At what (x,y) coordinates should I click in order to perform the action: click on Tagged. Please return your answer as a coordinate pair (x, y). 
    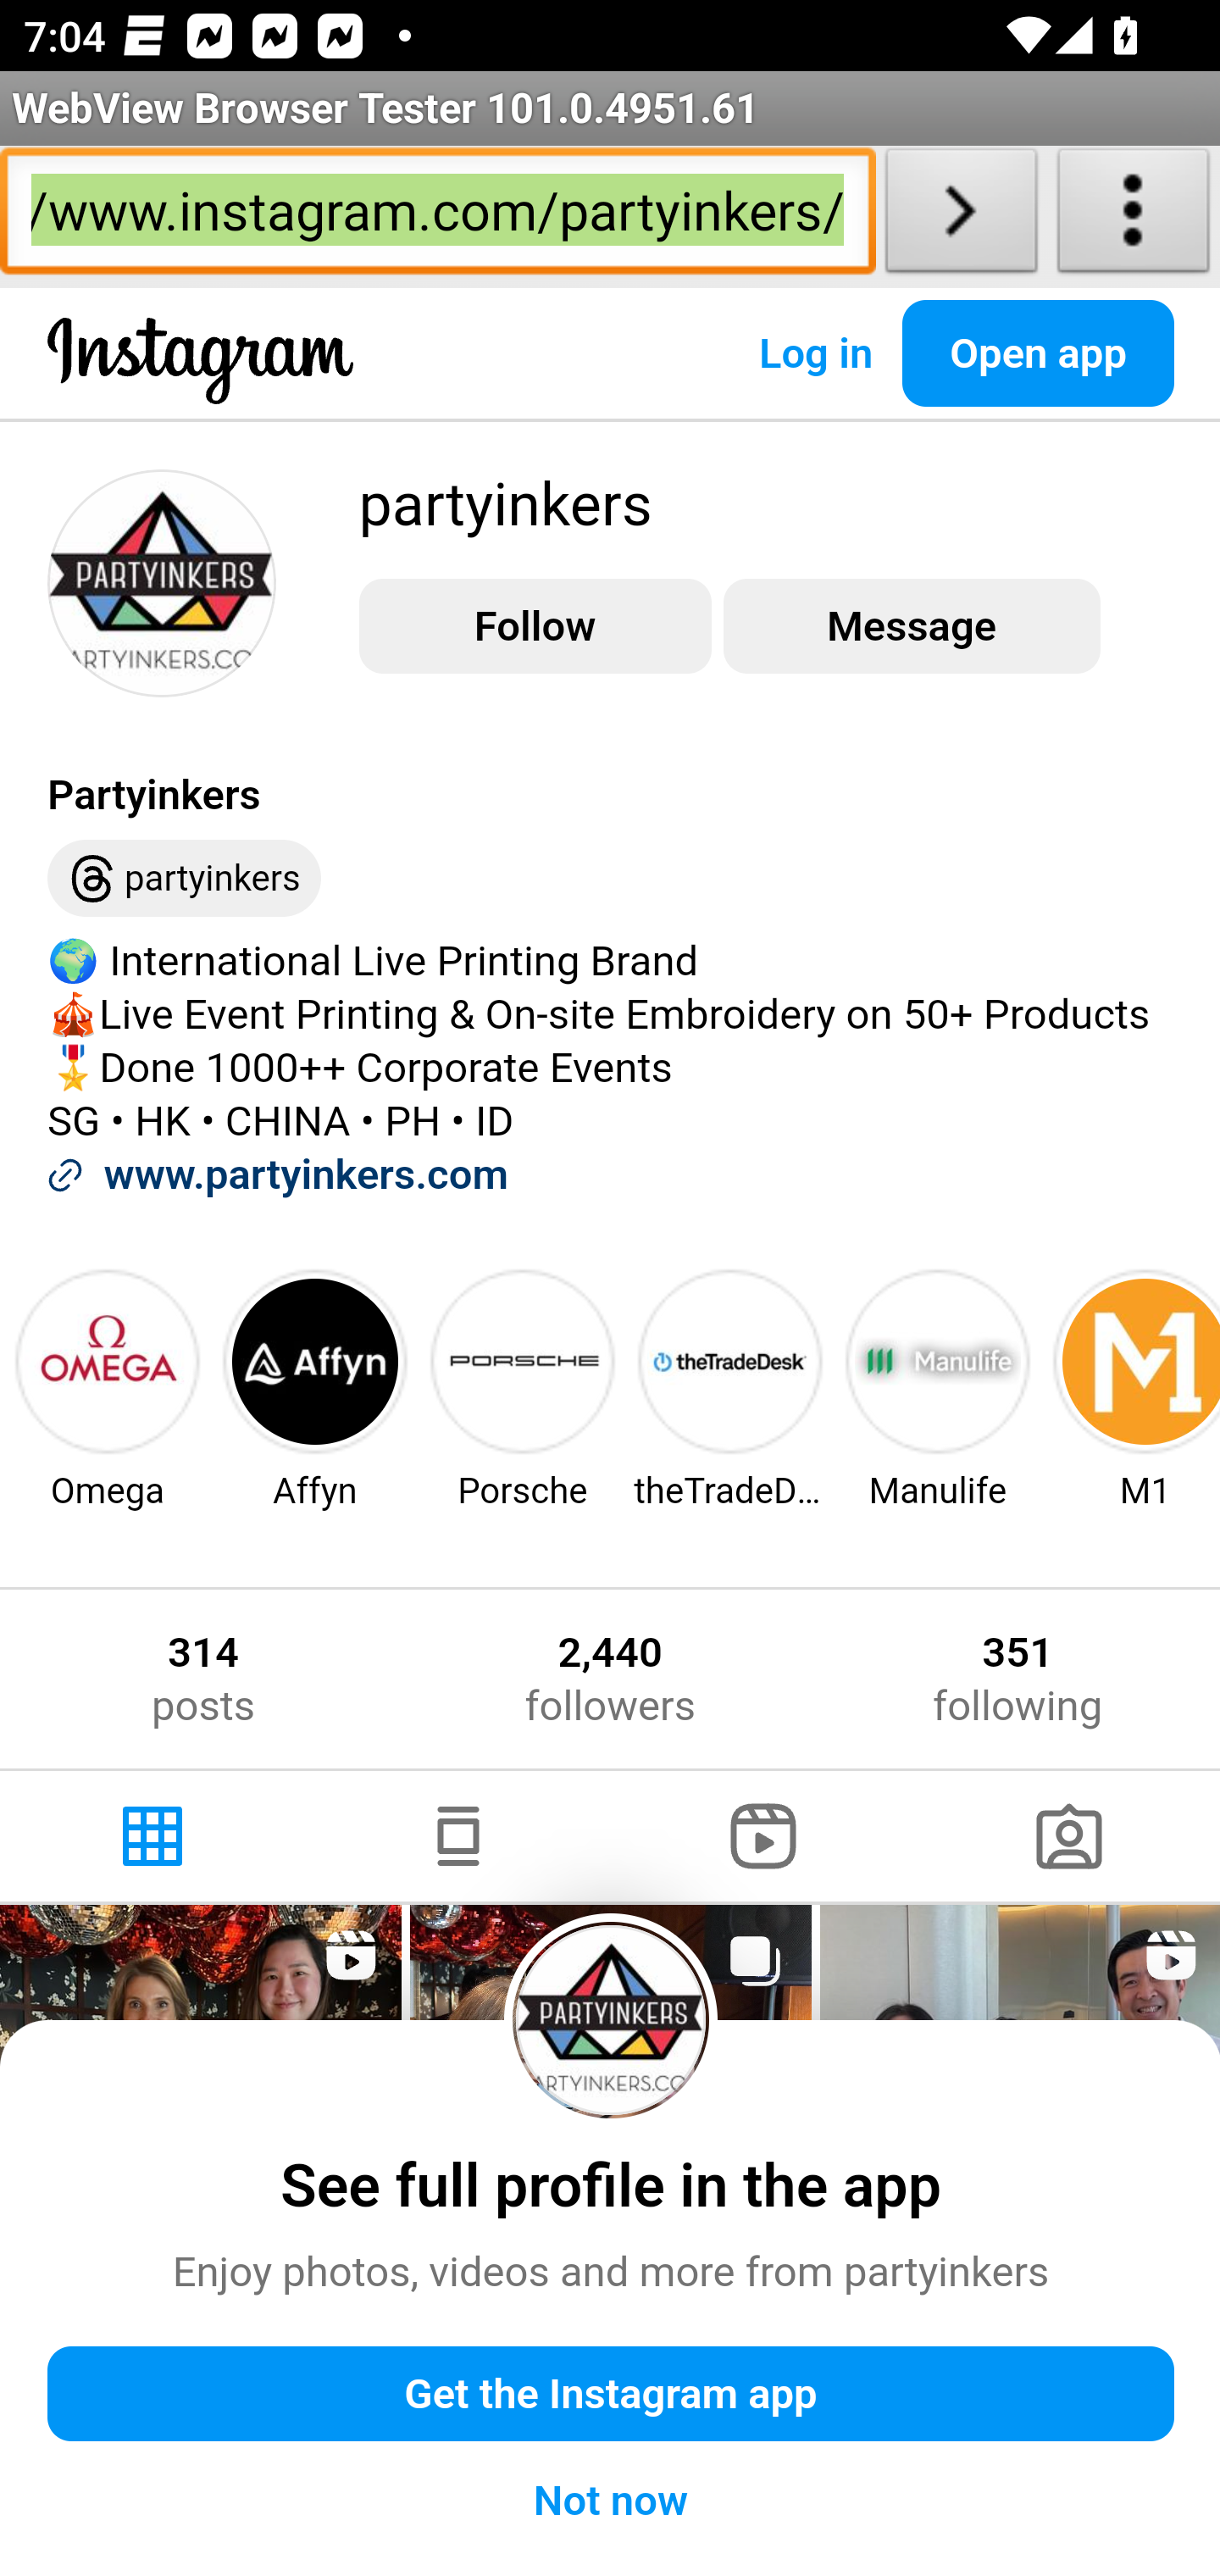
    Looking at the image, I should click on (1067, 1836).